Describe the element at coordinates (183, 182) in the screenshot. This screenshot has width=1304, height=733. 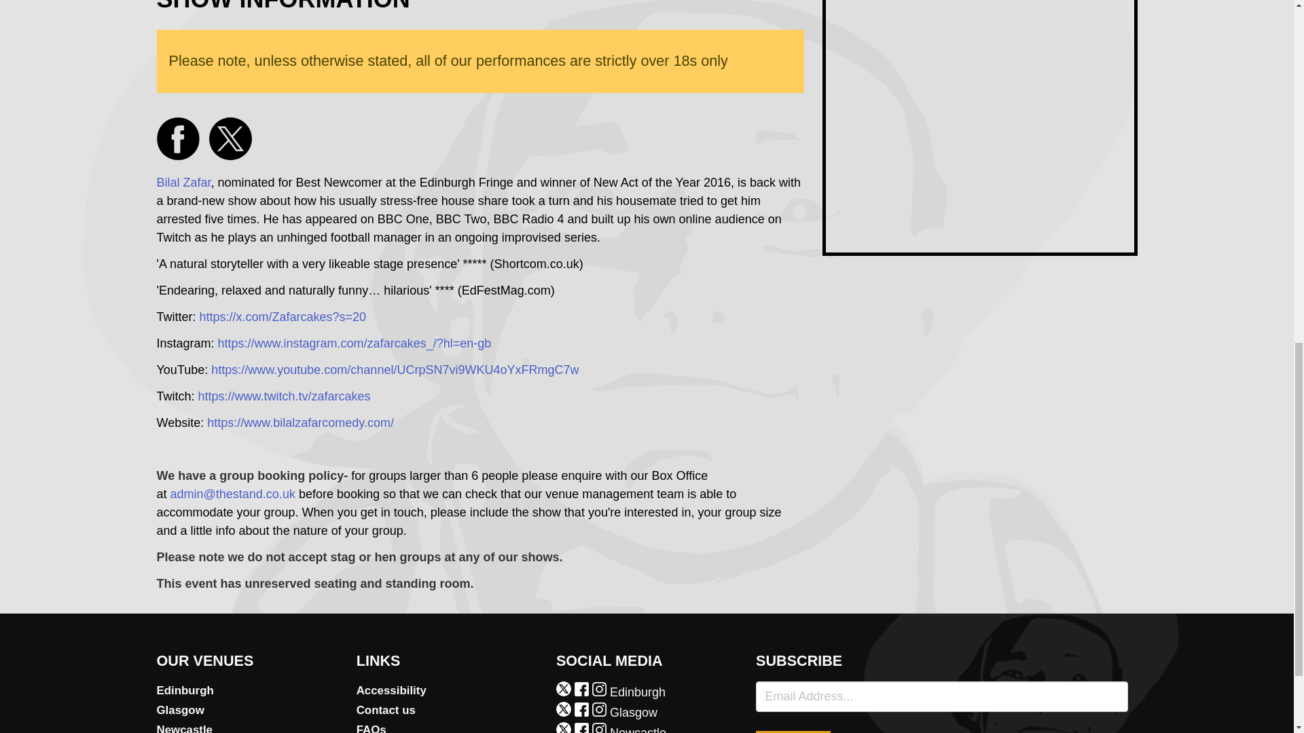
I see `Bilal Zafar` at that location.